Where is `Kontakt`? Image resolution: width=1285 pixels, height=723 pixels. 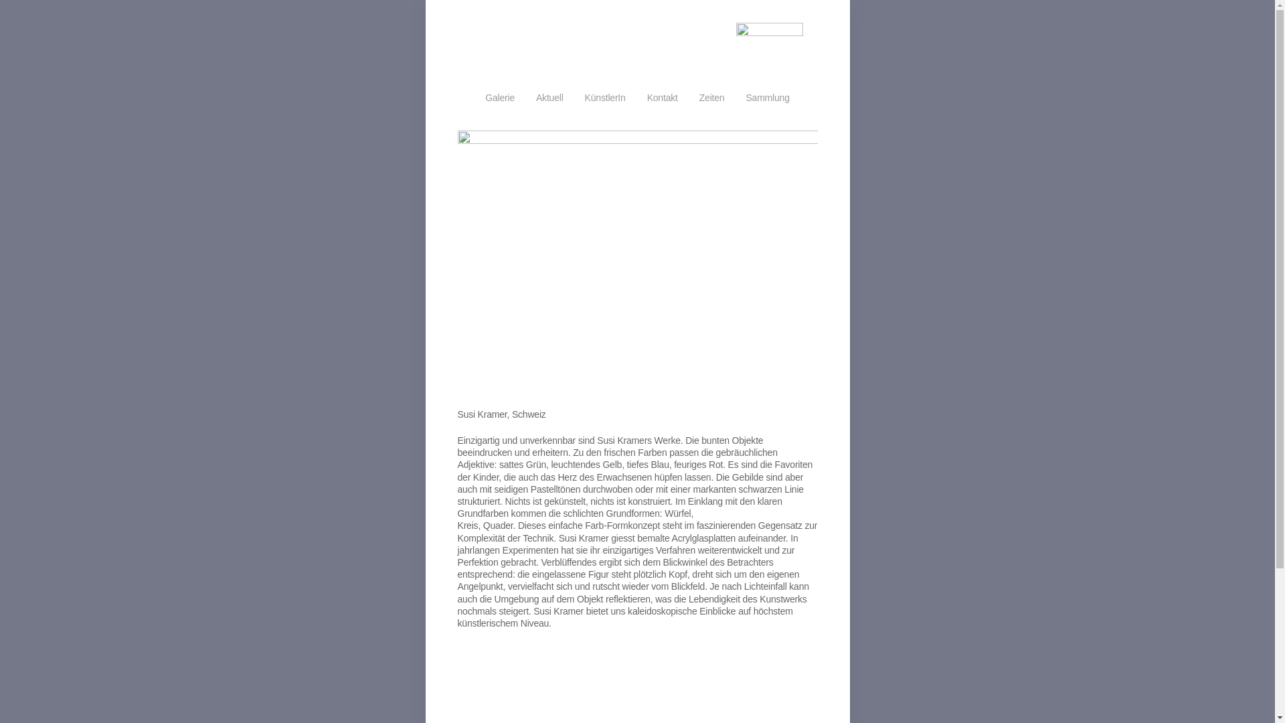
Kontakt is located at coordinates (663, 98).